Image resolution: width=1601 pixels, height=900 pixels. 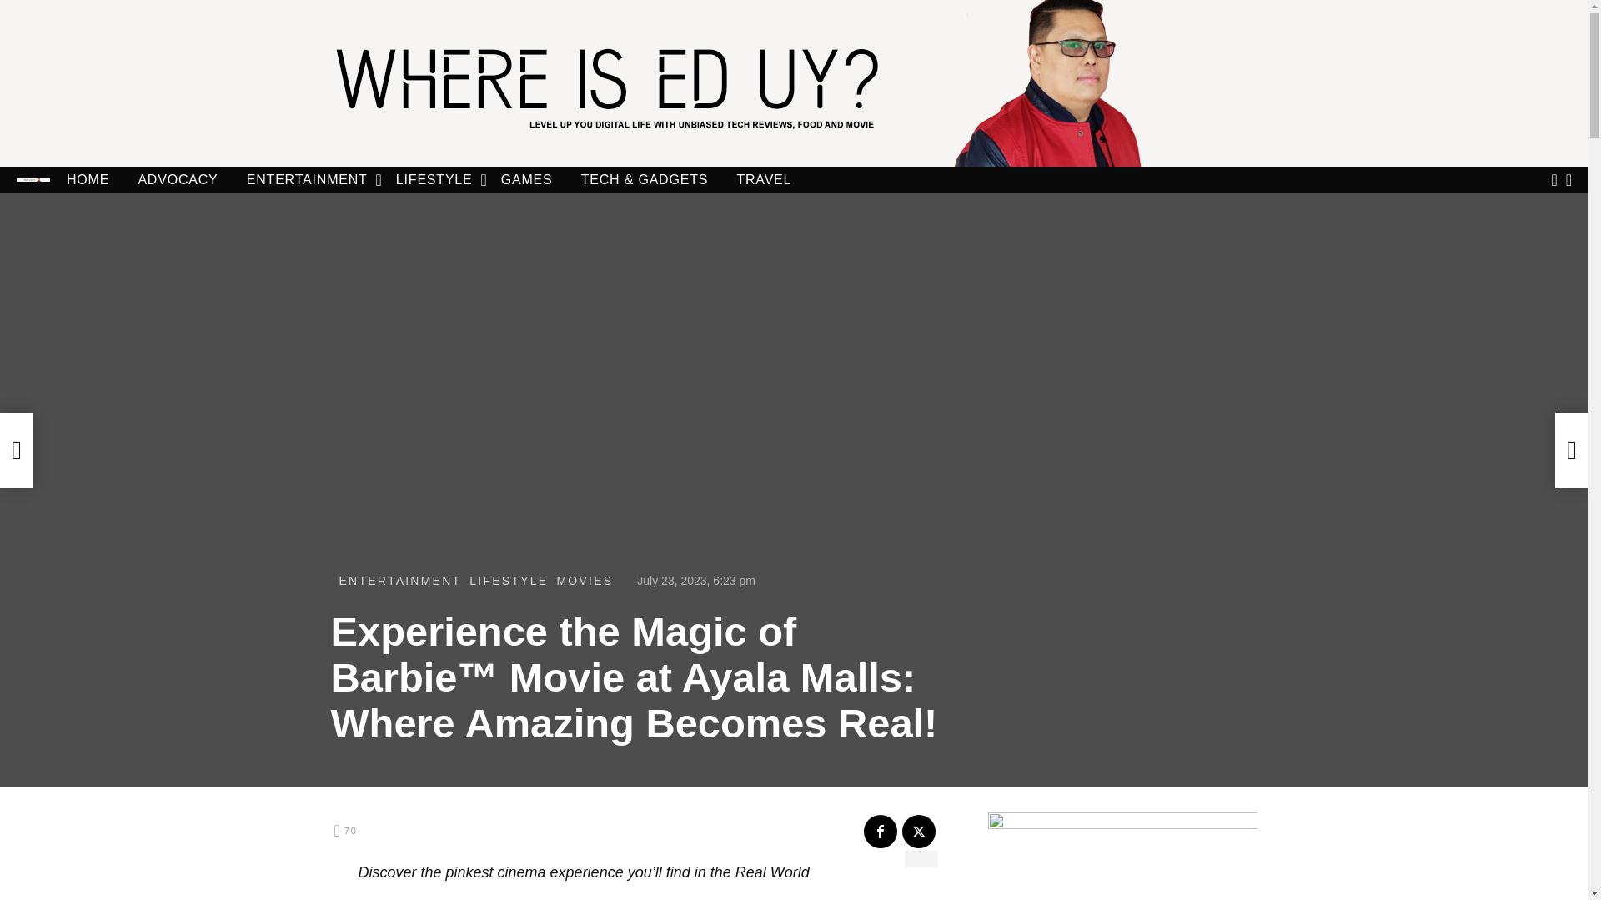 What do you see at coordinates (764, 180) in the screenshot?
I see `TRAVEL` at bounding box center [764, 180].